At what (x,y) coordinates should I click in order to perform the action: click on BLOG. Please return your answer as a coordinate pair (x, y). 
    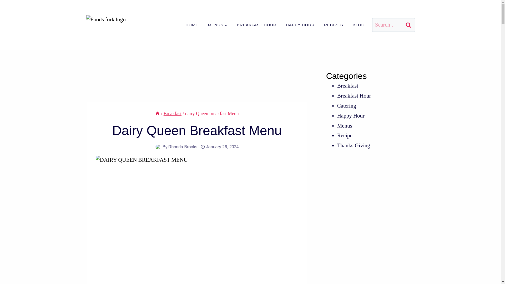
    Looking at the image, I should click on (359, 25).